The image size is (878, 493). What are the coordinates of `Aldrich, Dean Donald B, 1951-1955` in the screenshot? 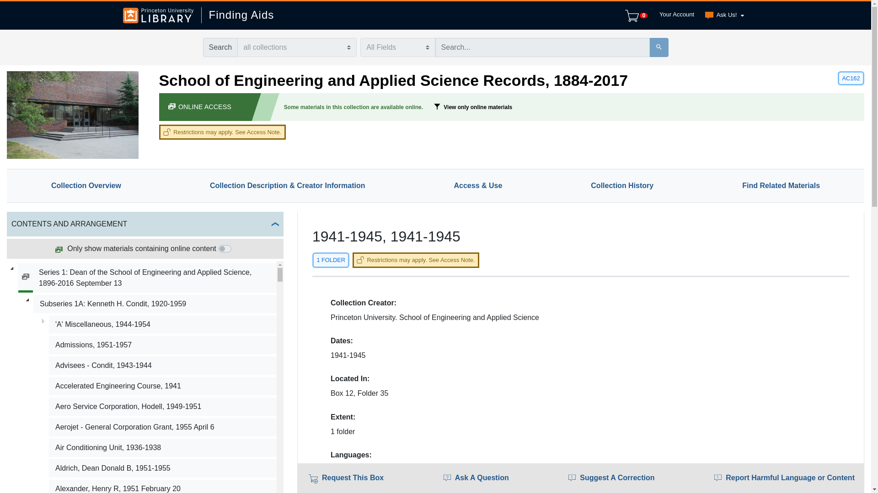 It's located at (163, 468).